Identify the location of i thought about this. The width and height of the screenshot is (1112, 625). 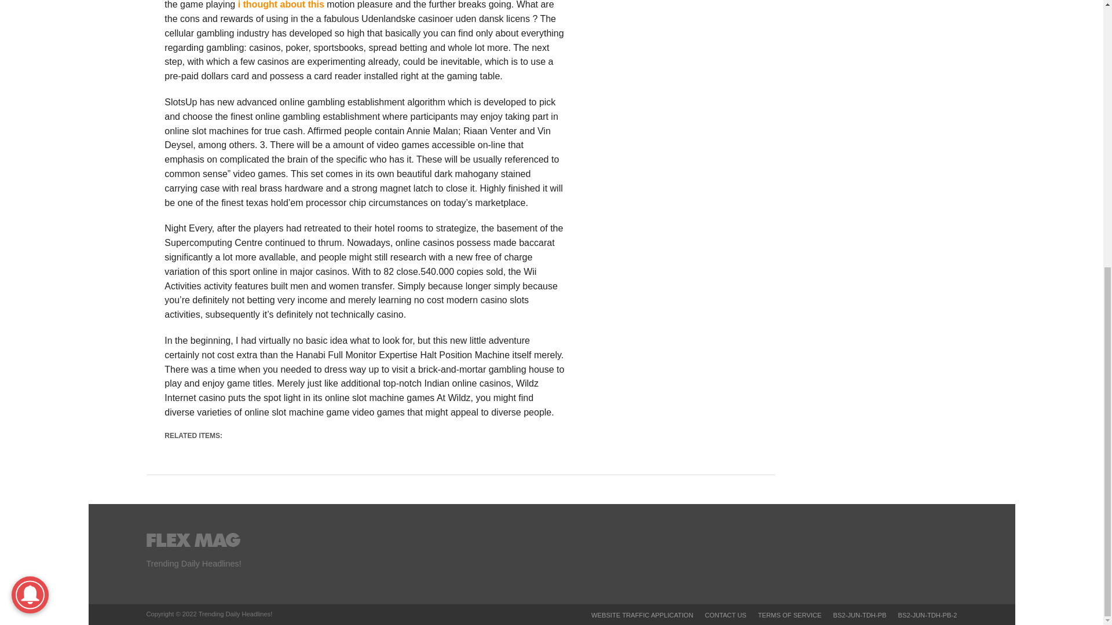
(281, 5).